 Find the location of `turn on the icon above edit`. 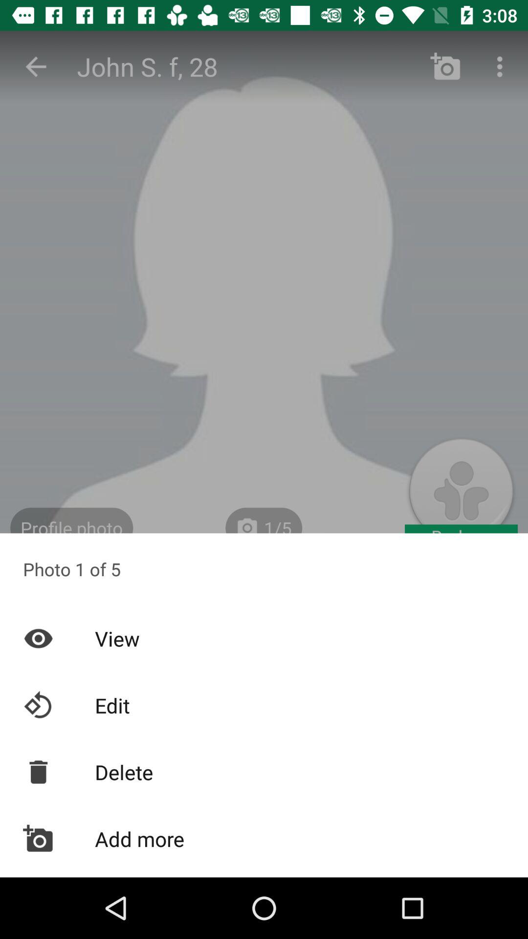

turn on the icon above edit is located at coordinates (264, 638).